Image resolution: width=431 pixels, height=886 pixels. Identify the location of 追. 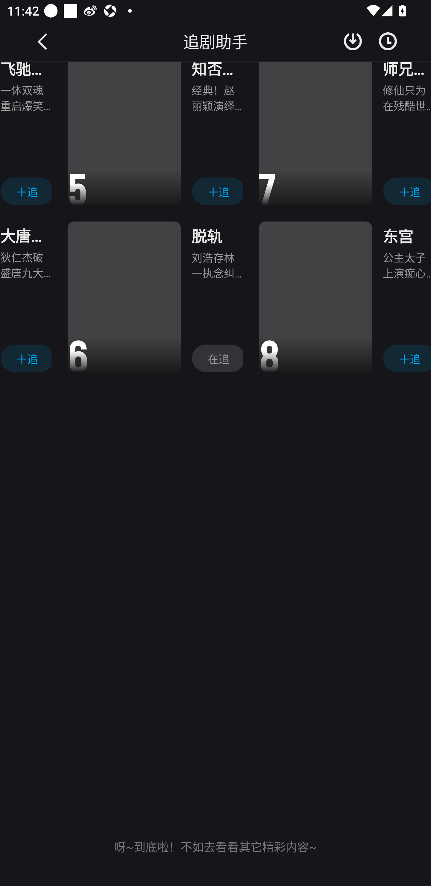
(407, 191).